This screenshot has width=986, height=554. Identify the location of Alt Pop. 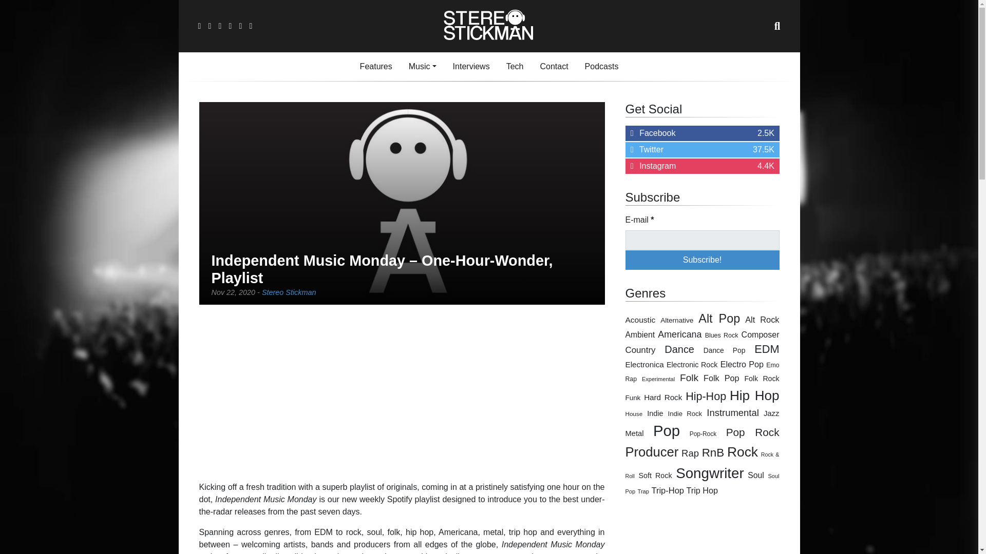
(679, 334).